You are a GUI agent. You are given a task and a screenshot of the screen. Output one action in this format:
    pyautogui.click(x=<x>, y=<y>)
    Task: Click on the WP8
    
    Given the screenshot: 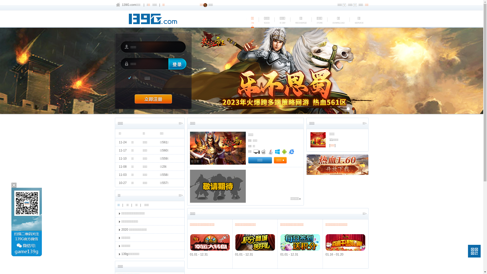 What is the action you would take?
    pyautogui.click(x=277, y=152)
    